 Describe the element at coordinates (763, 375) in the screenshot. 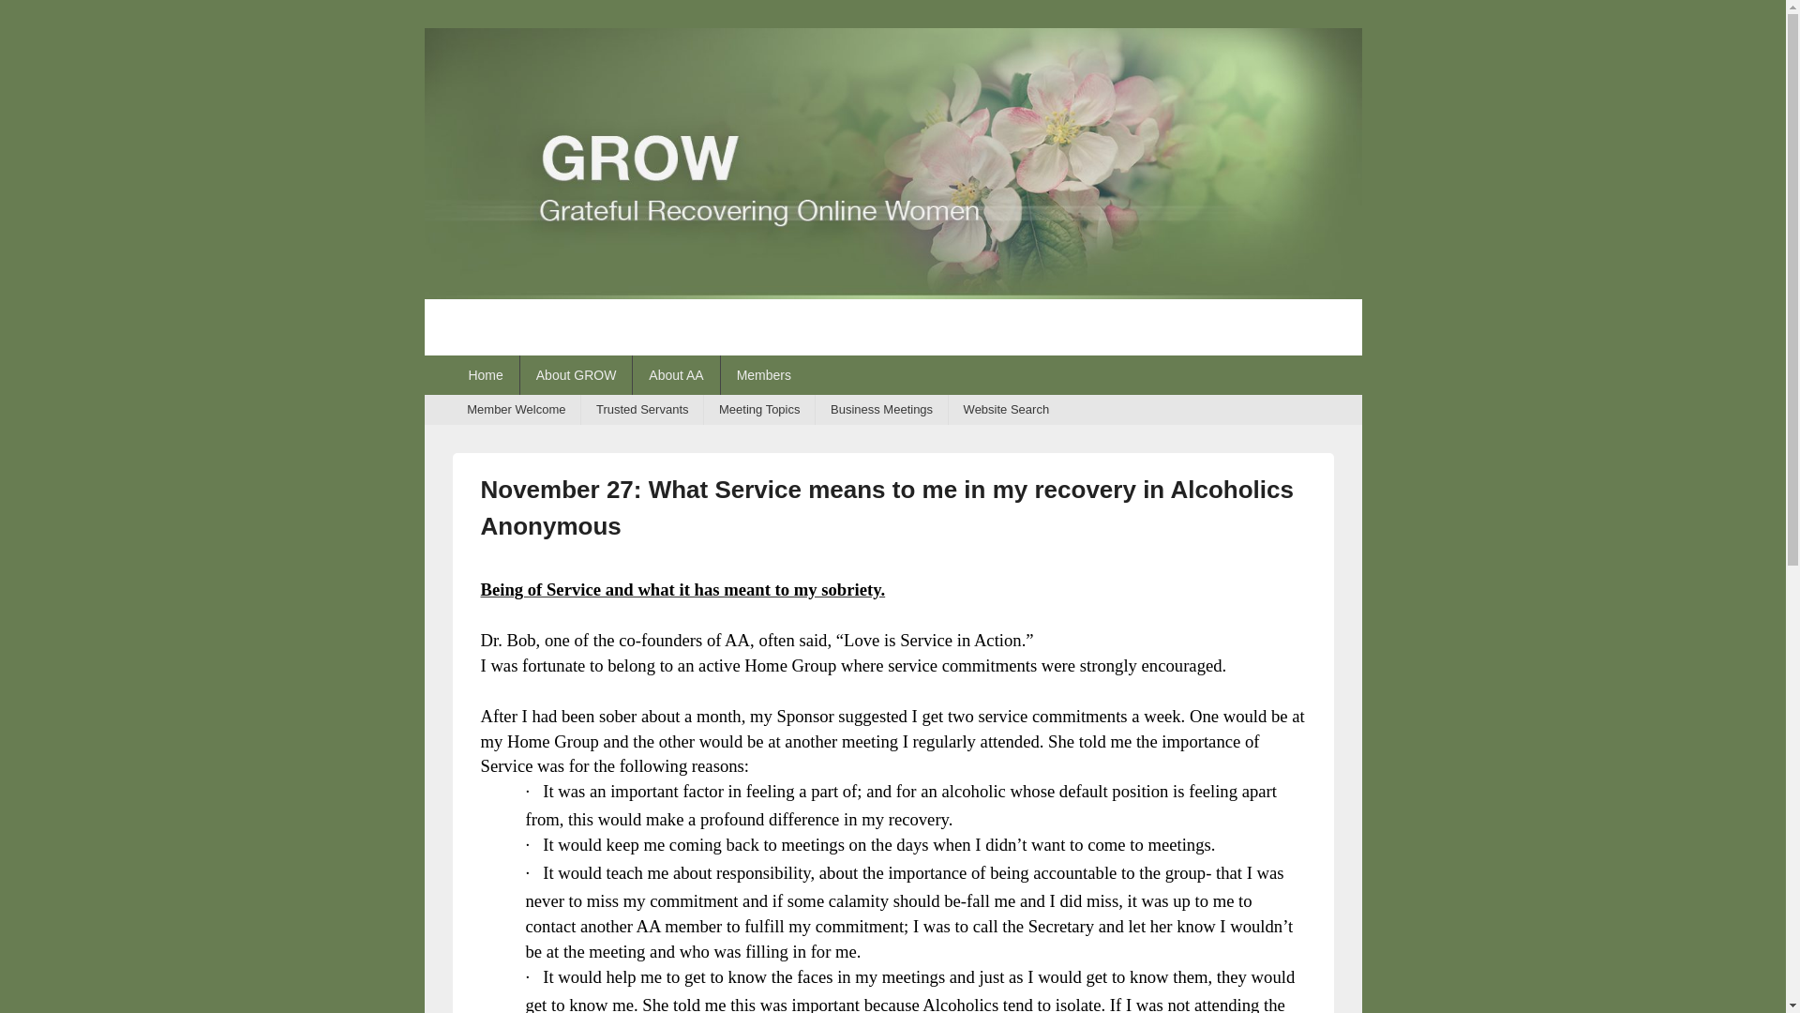

I see `Members` at that location.